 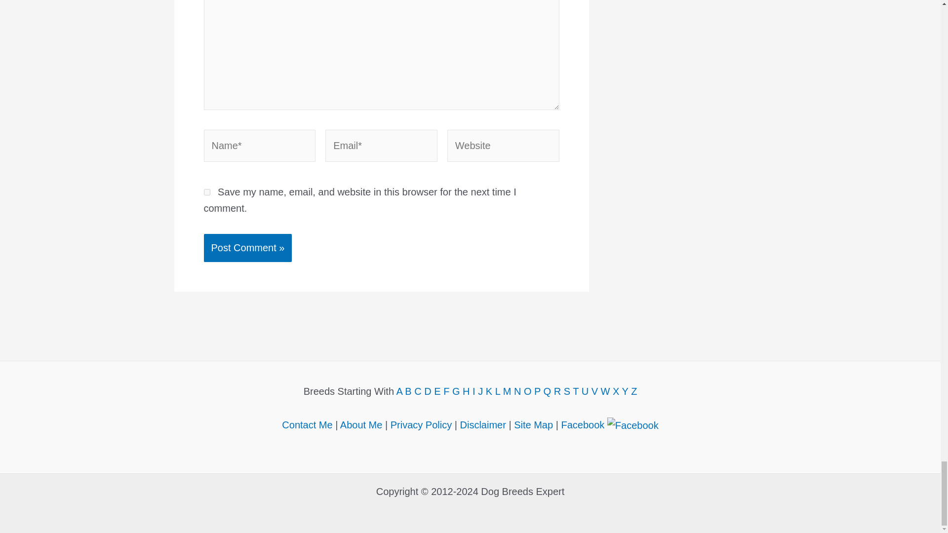 What do you see at coordinates (206, 192) in the screenshot?
I see `yes` at bounding box center [206, 192].